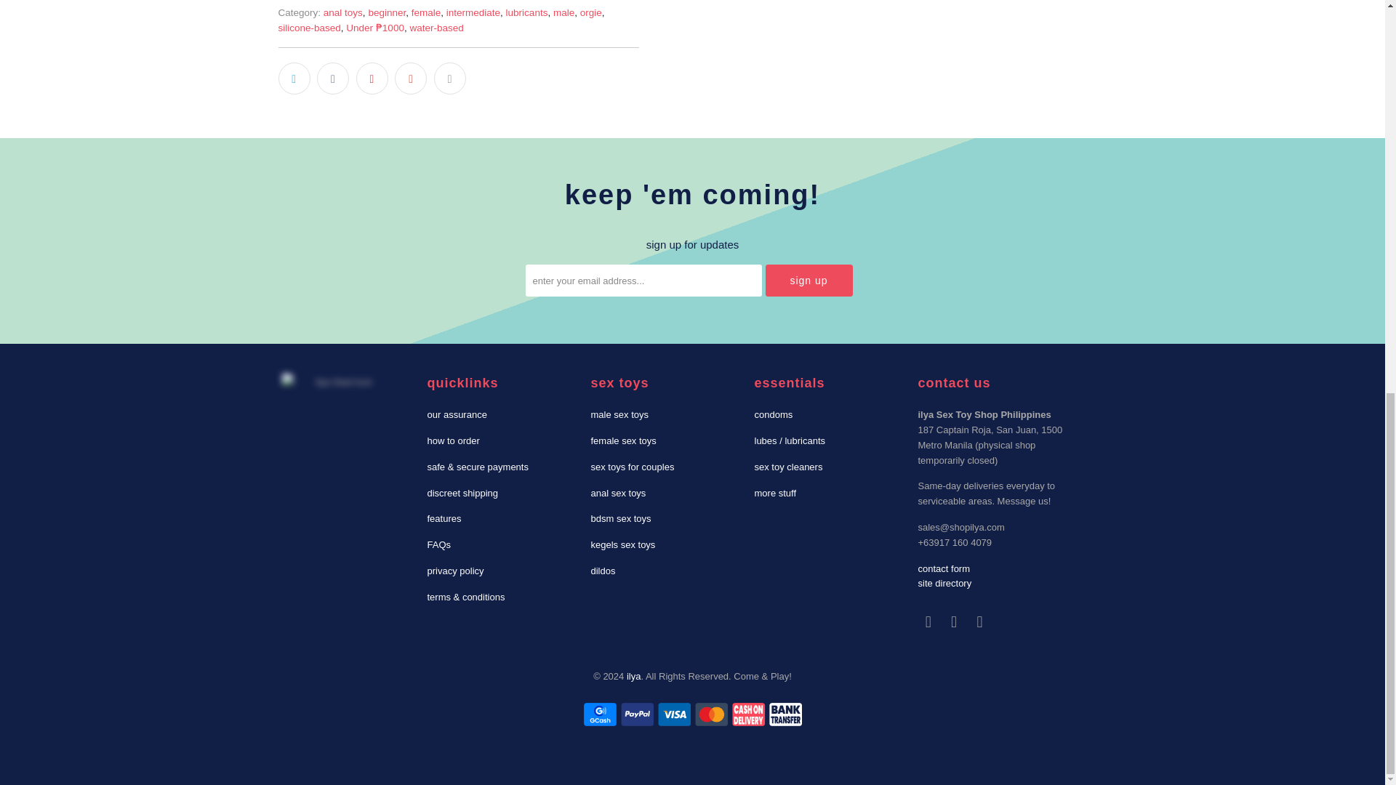 This screenshot has height=785, width=1396. Describe the element at coordinates (436, 28) in the screenshot. I see `Products tagged water-based` at that location.